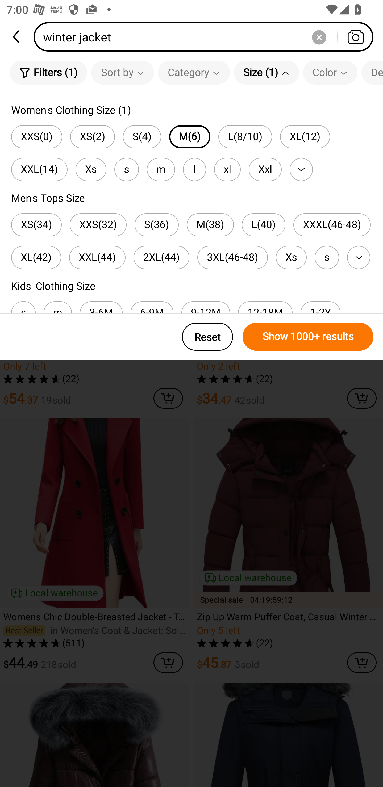 This screenshot has width=383, height=787. Describe the element at coordinates (327, 257) in the screenshot. I see `s` at that location.